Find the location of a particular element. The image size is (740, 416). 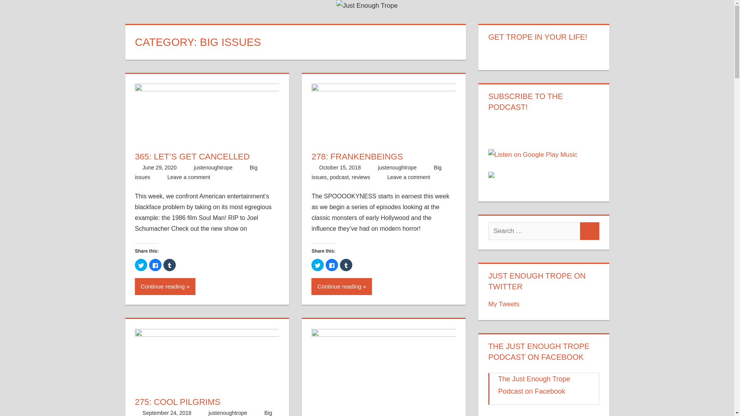

Click to share on Facebook is located at coordinates (331, 265).